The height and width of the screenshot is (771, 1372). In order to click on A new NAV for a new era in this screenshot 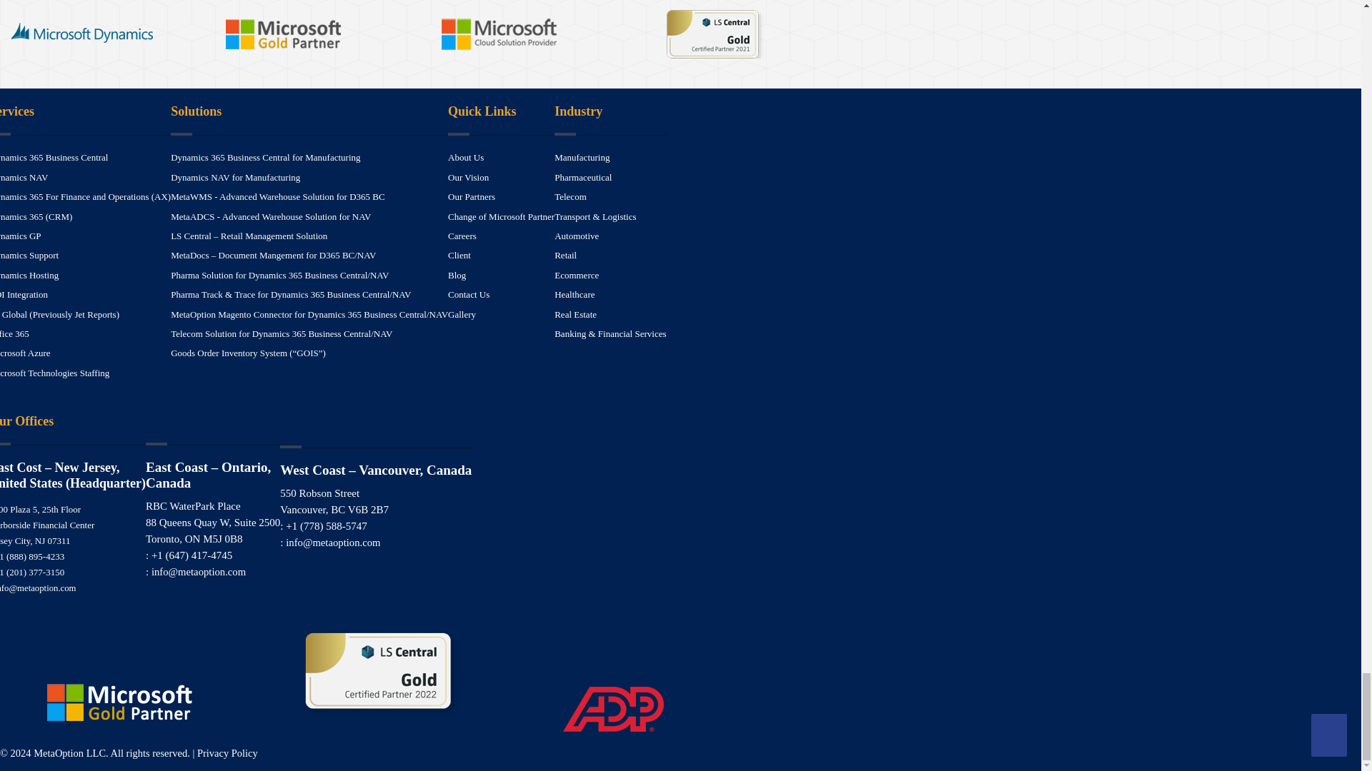, I will do `click(24, 177)`.